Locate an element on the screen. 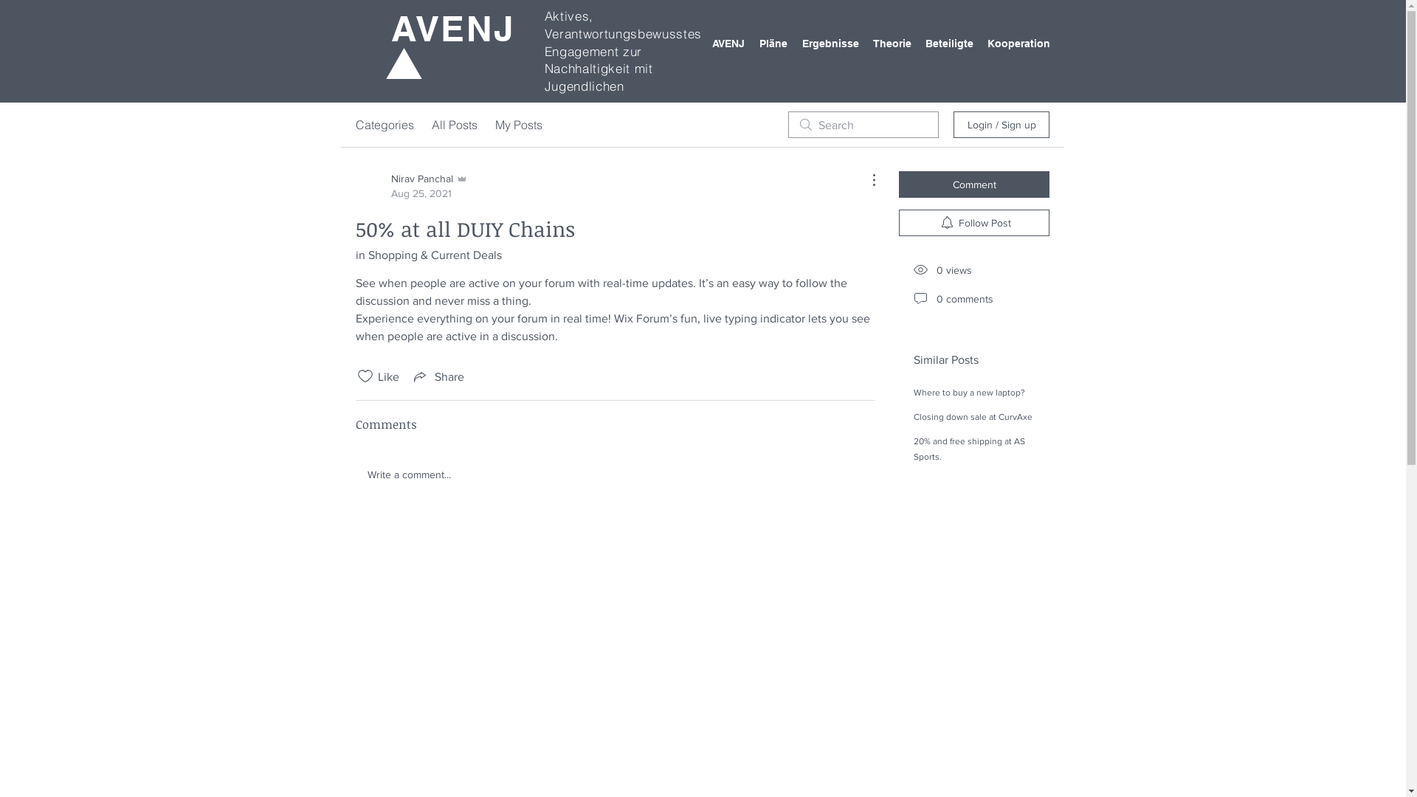 This screenshot has width=1417, height=797. Beteiligte is located at coordinates (942, 44).